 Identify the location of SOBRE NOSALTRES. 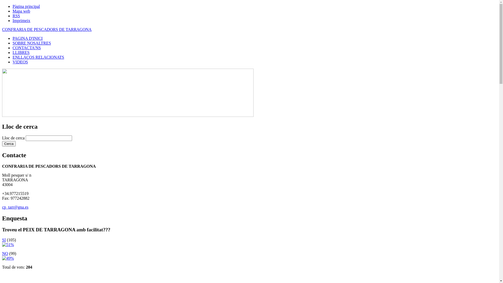
(32, 43).